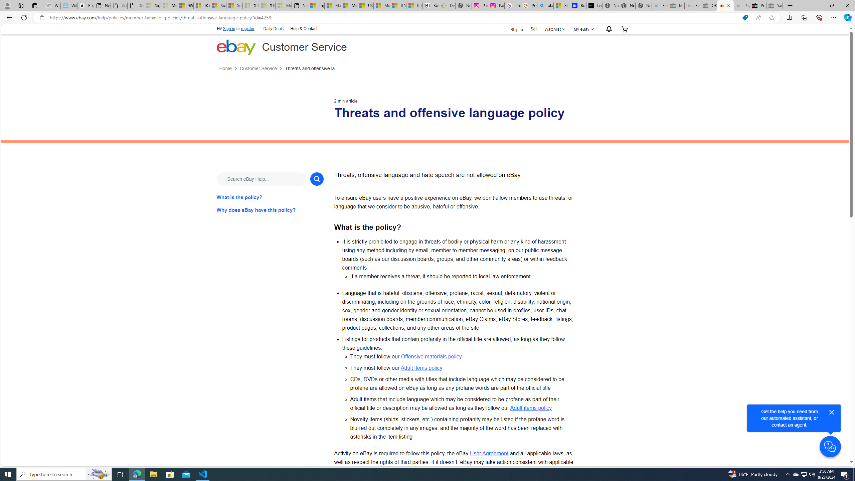 The width and height of the screenshot is (855, 481). I want to click on eBay Home, so click(236, 47).